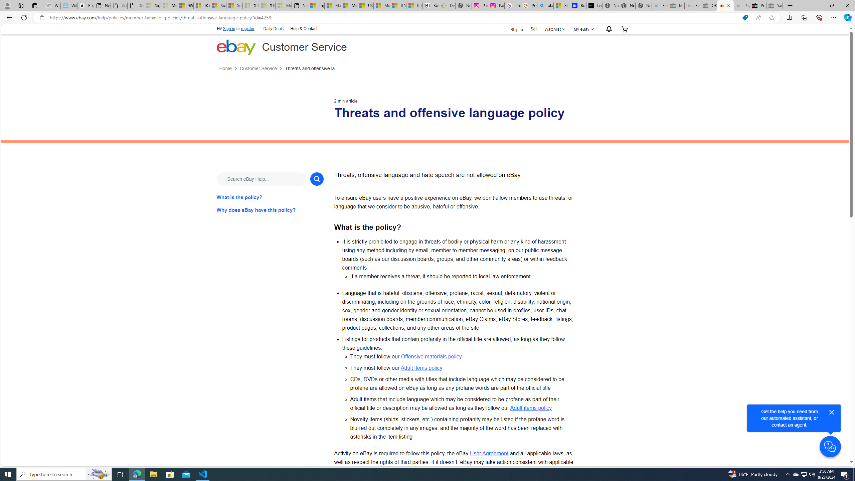 The width and height of the screenshot is (855, 481). I want to click on eBay Home, so click(236, 47).